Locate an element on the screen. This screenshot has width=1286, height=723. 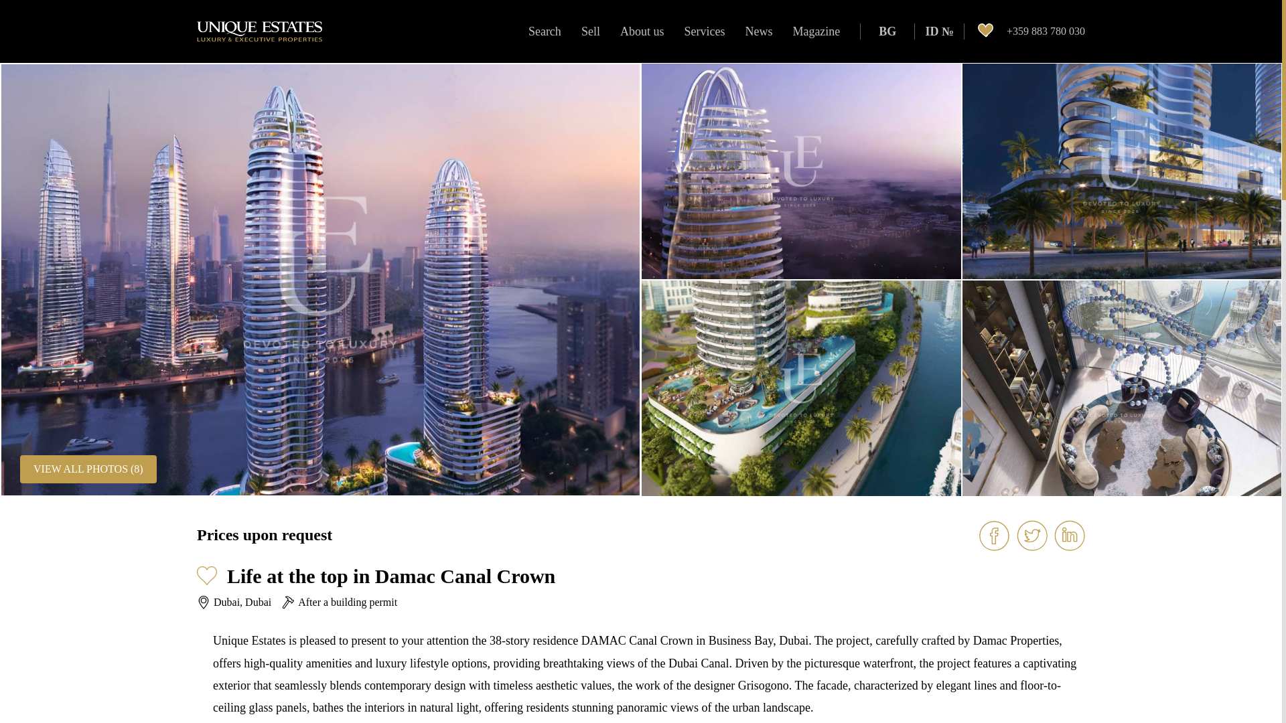
My Favourites is located at coordinates (985, 31).